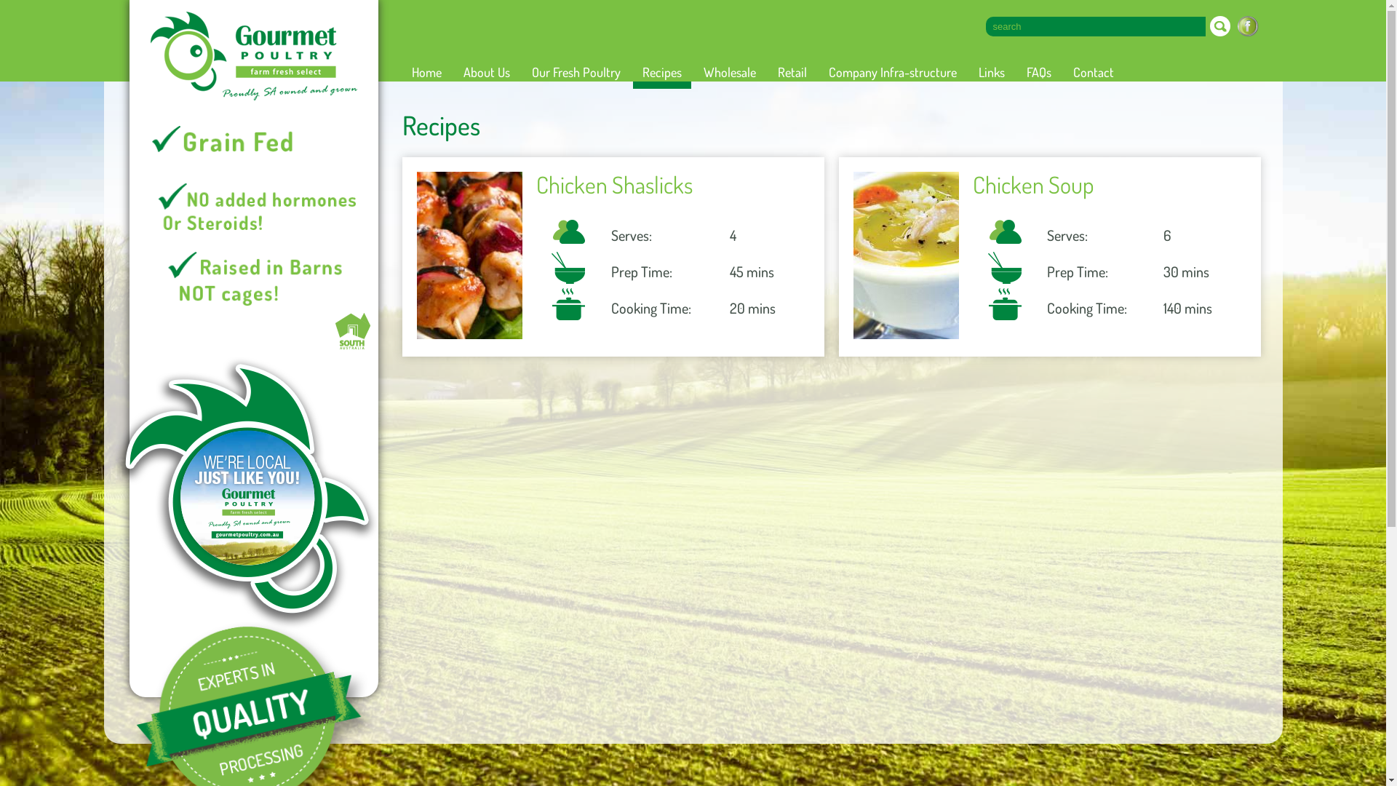 The width and height of the screenshot is (1397, 786). What do you see at coordinates (1039, 72) in the screenshot?
I see `FAQs` at bounding box center [1039, 72].